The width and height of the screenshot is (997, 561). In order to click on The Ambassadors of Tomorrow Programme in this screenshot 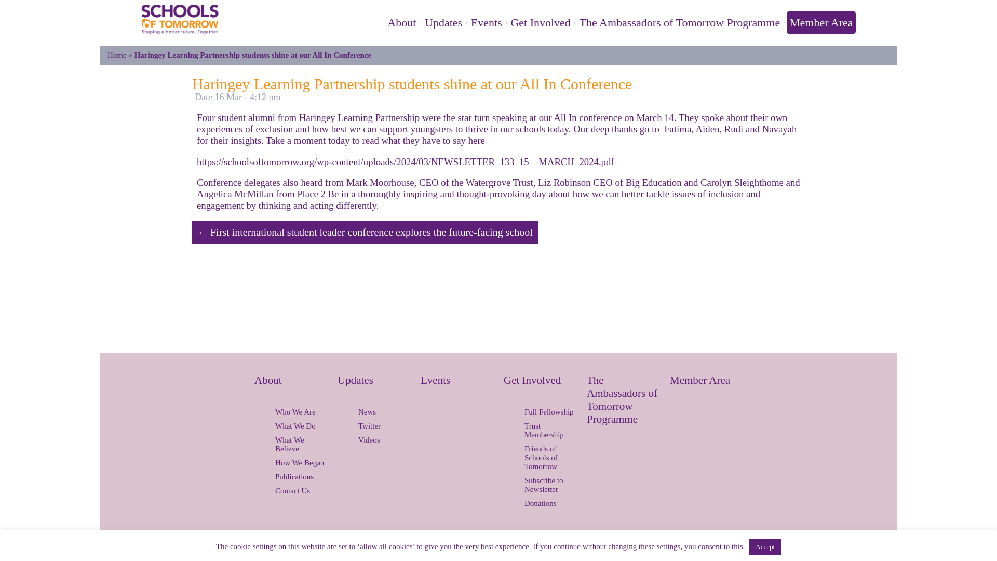, I will do `click(679, 23)`.